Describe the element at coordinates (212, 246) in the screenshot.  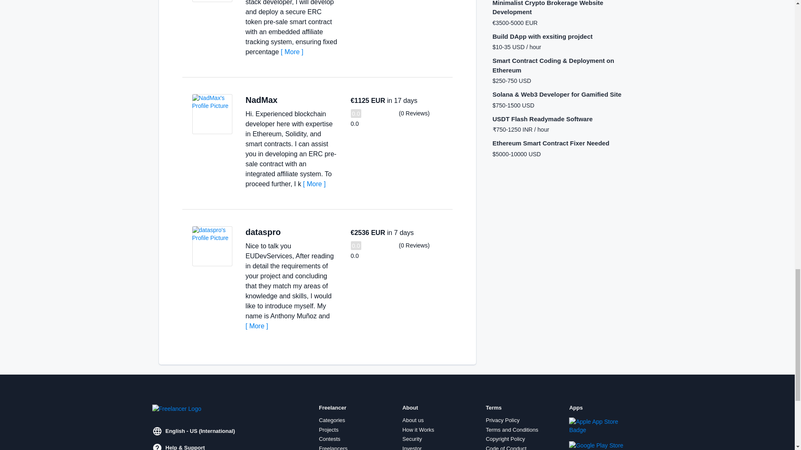
I see `View dataspro's Profile` at that location.